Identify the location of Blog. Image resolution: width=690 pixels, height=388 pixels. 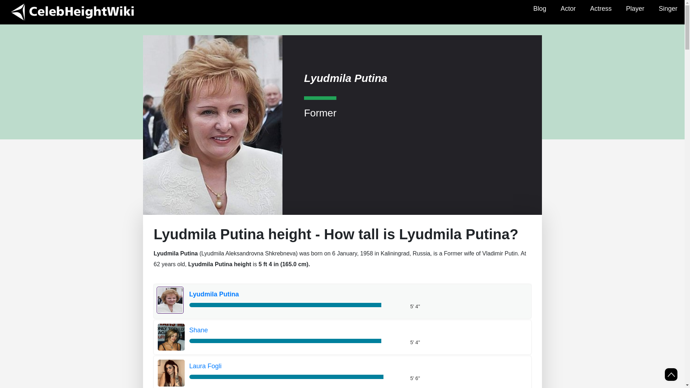
(539, 9).